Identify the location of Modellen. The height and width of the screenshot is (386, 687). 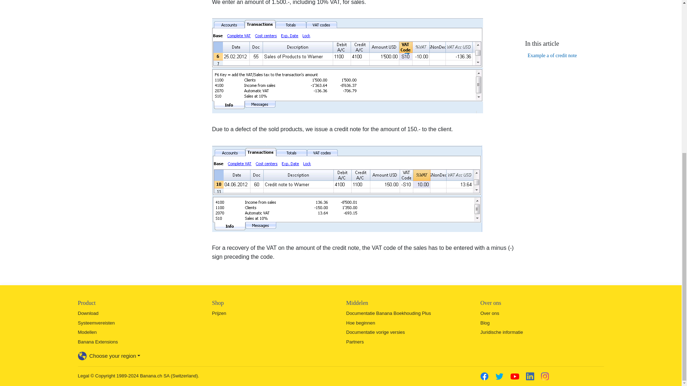
(87, 332).